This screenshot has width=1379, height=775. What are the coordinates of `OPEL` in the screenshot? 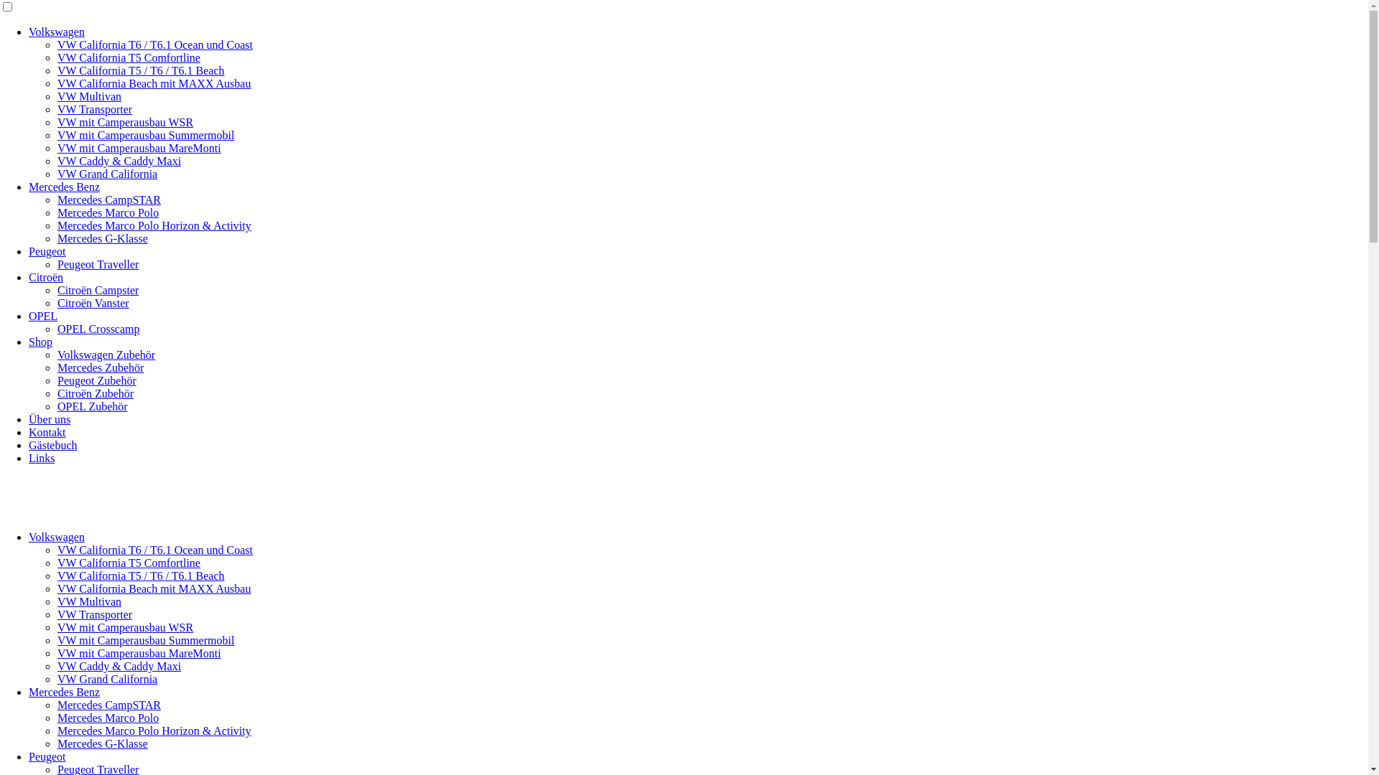 It's located at (43, 316).